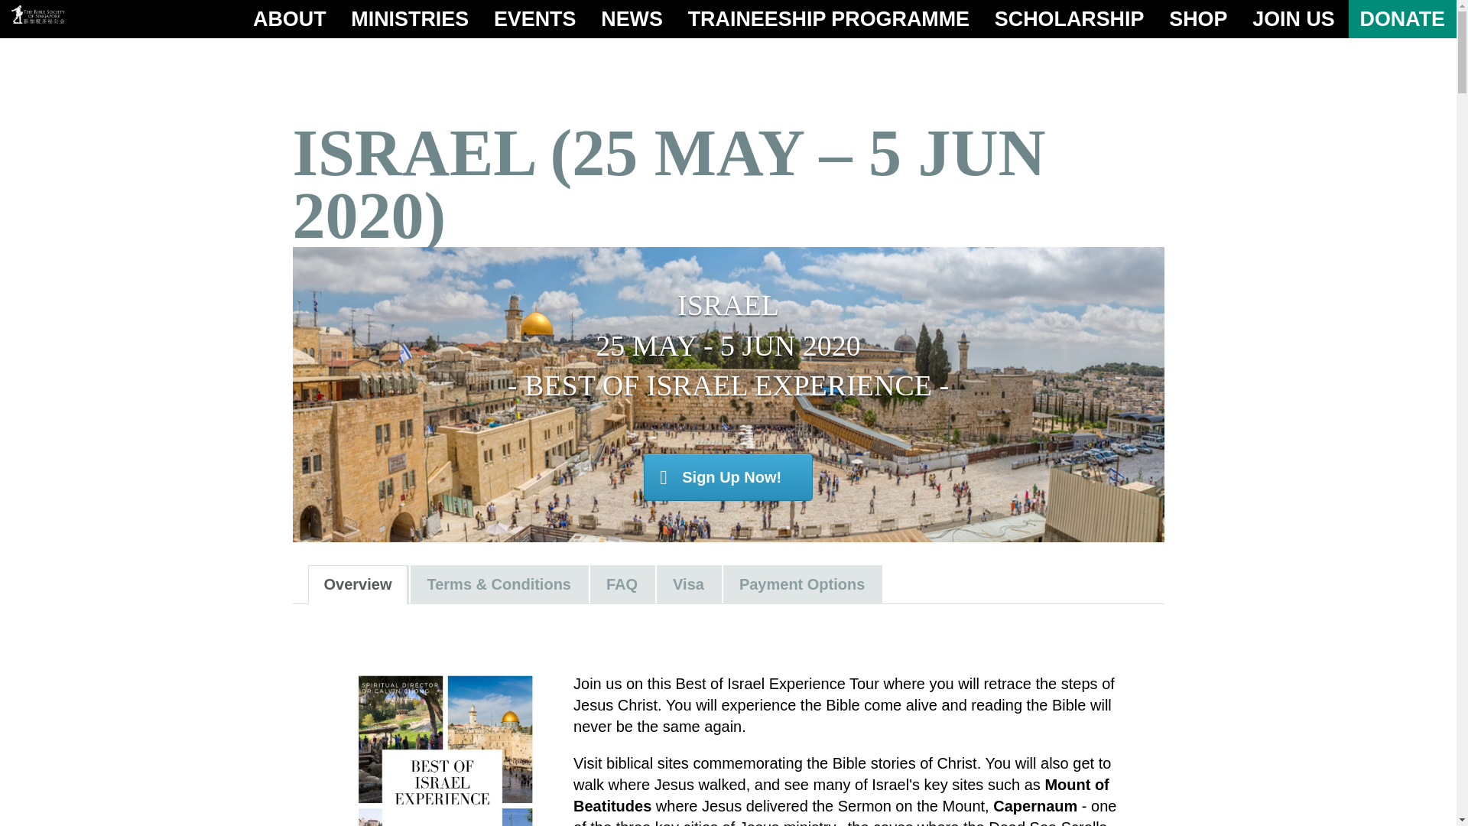  Describe the element at coordinates (535, 18) in the screenshot. I see `EVENTS` at that location.